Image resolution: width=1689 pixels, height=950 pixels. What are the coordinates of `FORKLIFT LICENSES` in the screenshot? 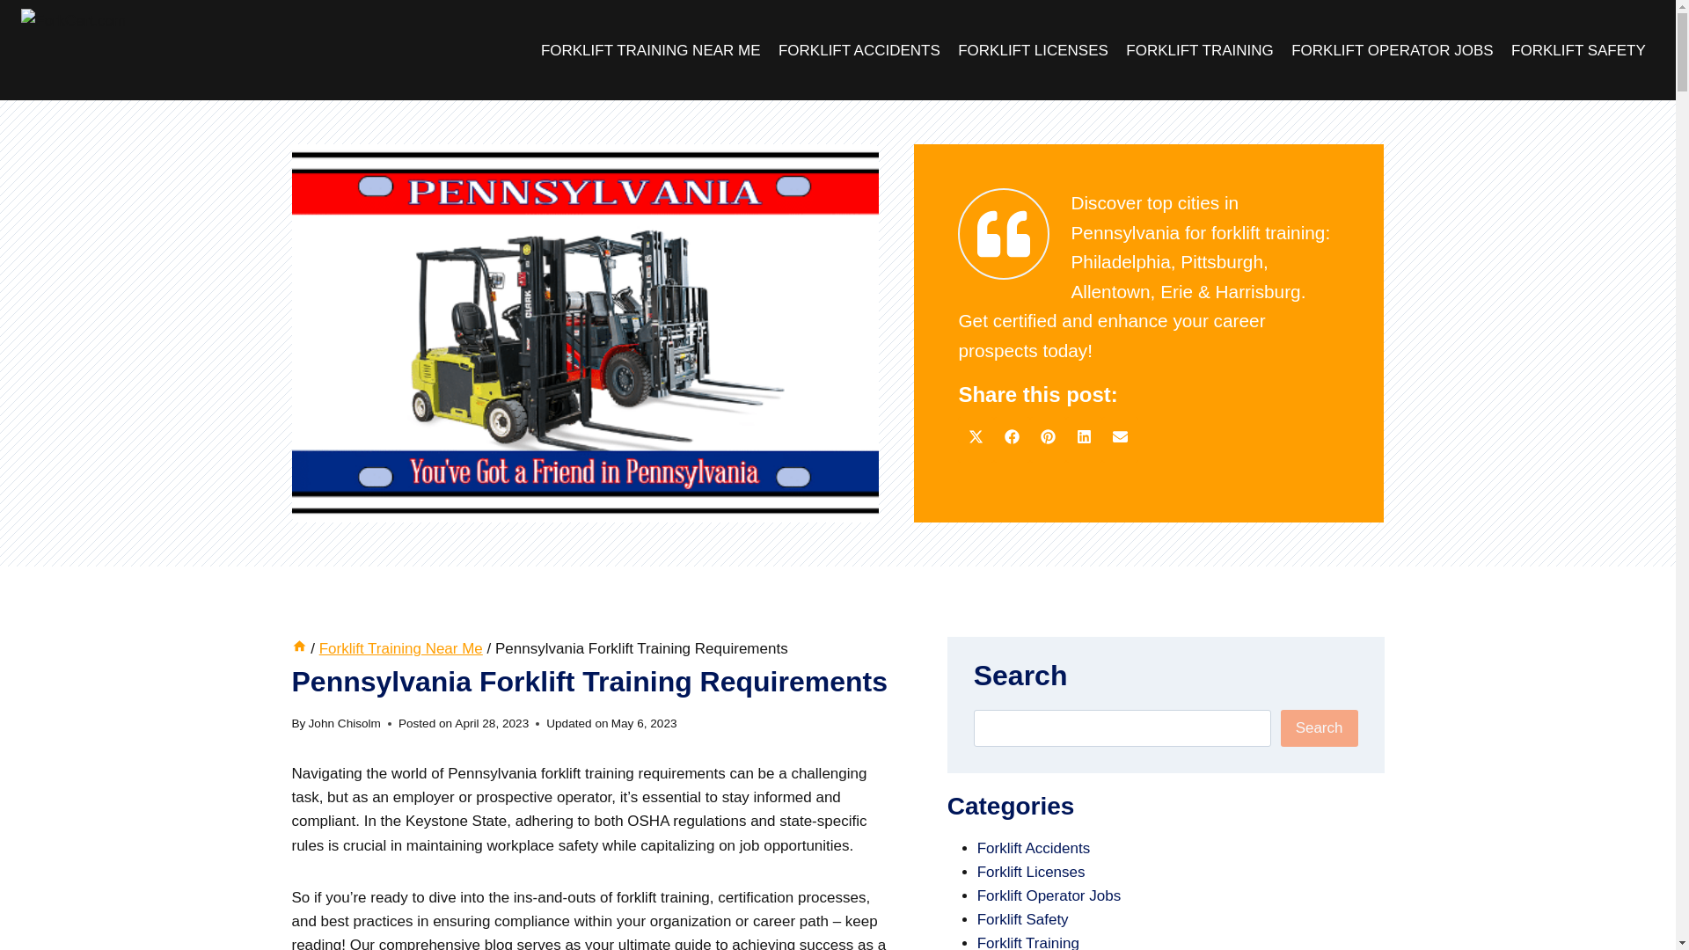 It's located at (1033, 49).